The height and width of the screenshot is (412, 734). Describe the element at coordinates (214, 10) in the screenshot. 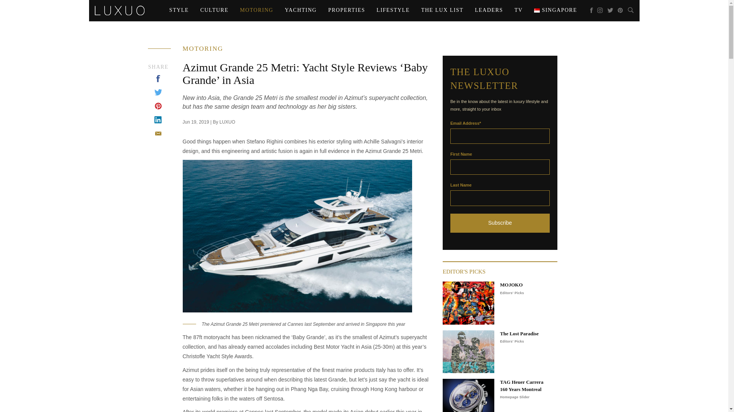

I see `CULTURE` at that location.